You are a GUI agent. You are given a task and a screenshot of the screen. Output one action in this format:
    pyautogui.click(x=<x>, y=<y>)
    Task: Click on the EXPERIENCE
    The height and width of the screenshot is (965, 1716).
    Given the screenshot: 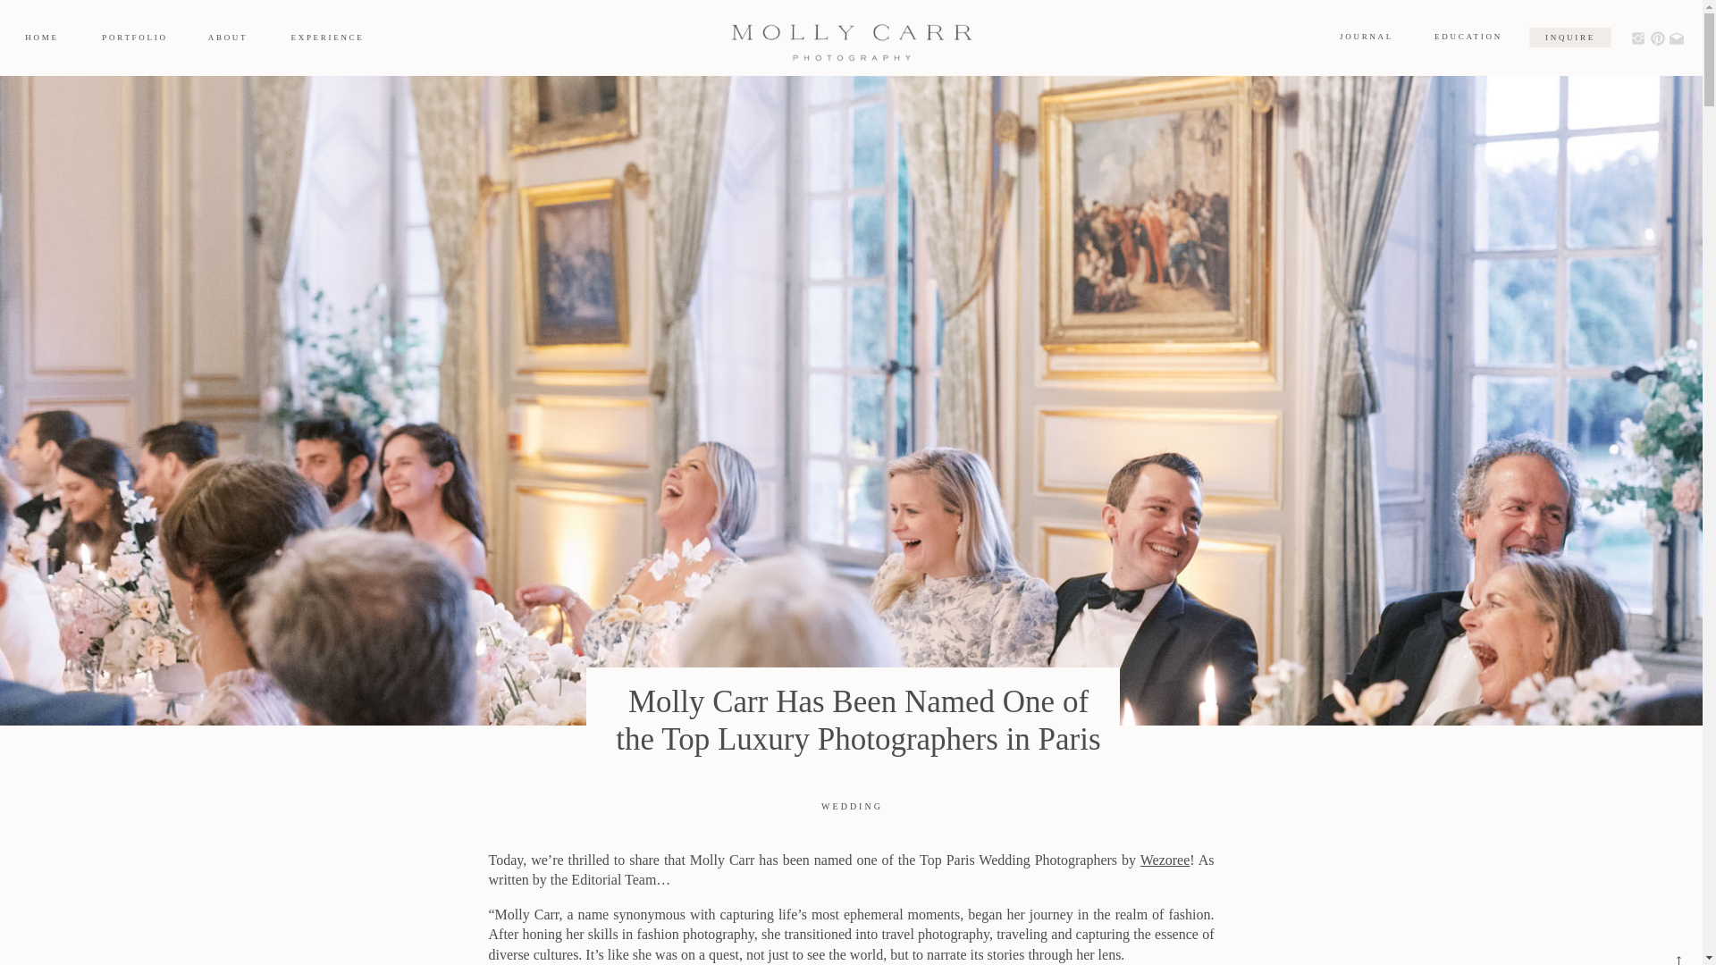 What is the action you would take?
    pyautogui.click(x=327, y=38)
    